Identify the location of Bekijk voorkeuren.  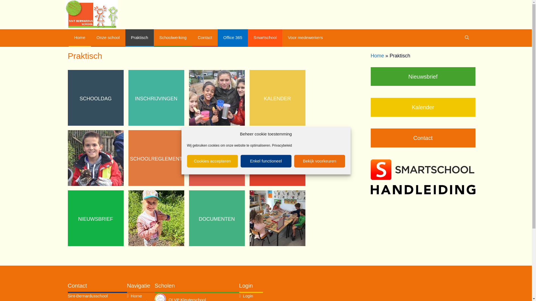
(320, 161).